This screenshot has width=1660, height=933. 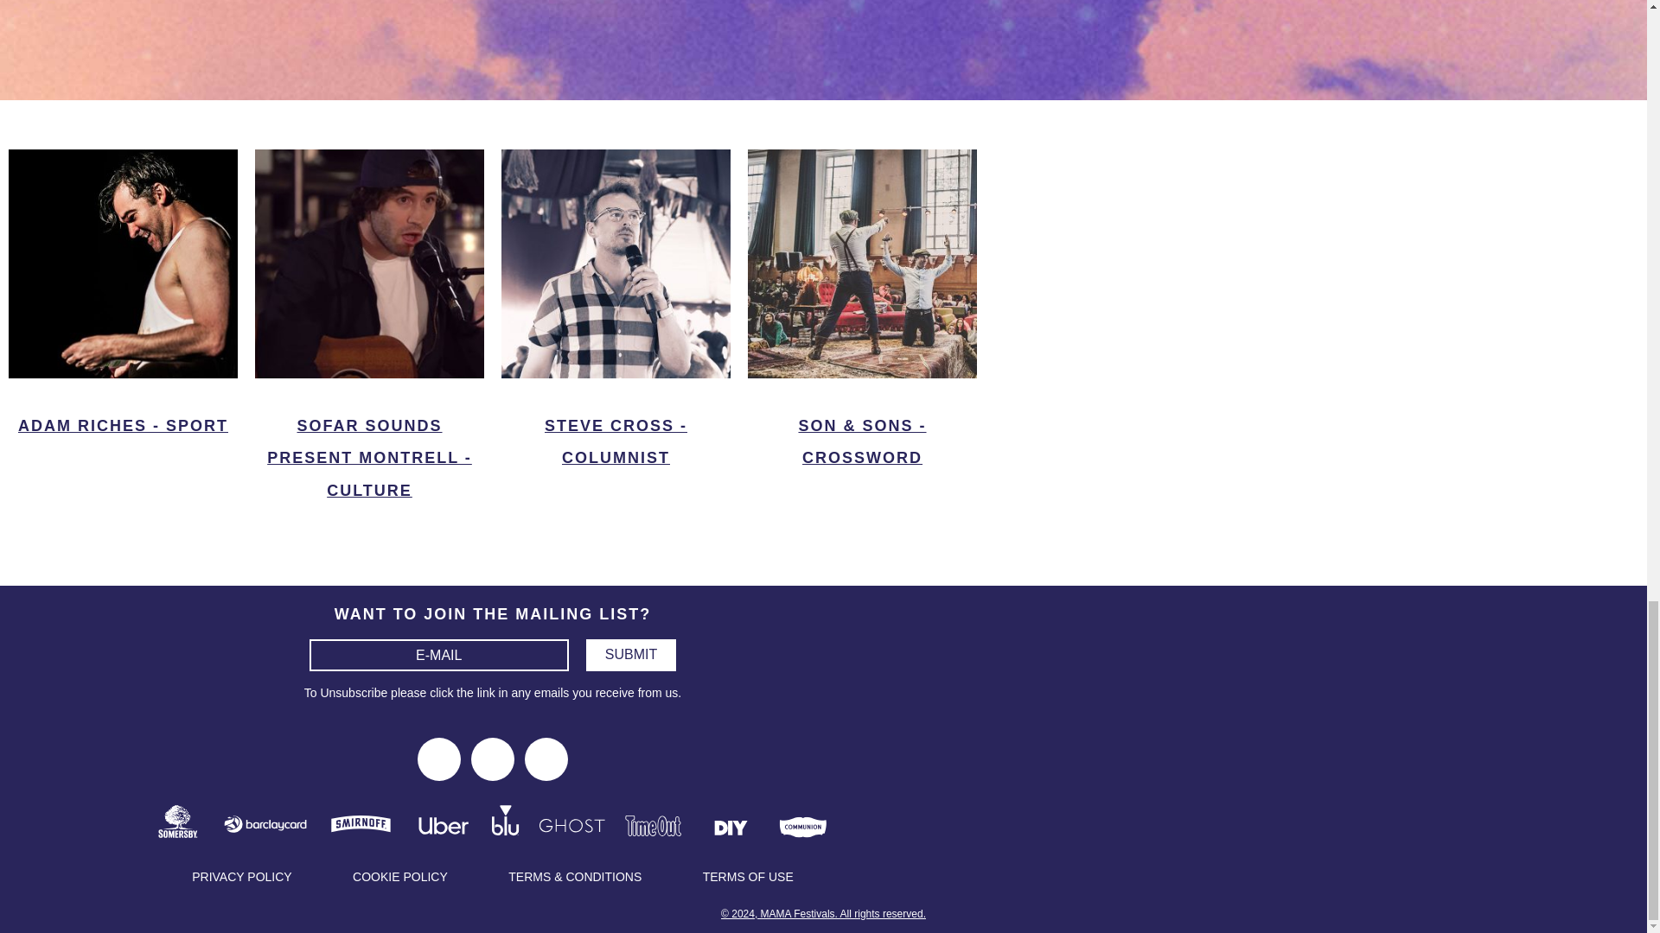 I want to click on Submit, so click(x=630, y=655).